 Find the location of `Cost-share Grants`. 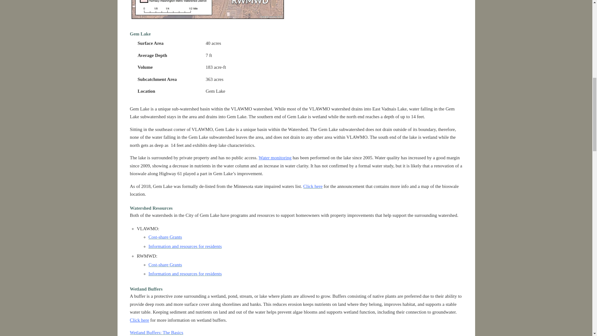

Cost-share Grants is located at coordinates (165, 264).